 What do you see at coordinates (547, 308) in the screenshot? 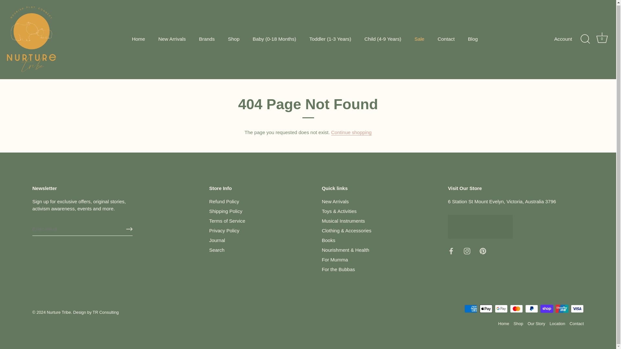
I see `Shop Pay` at bounding box center [547, 308].